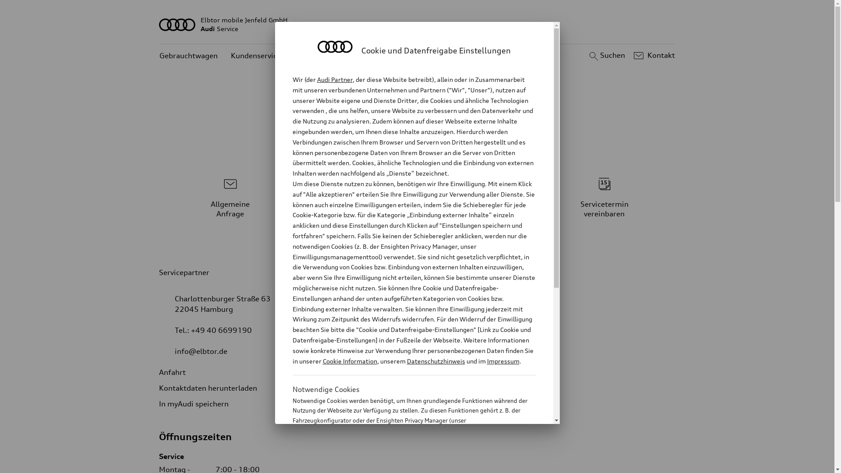 Image resolution: width=841 pixels, height=473 pixels. What do you see at coordinates (350, 361) in the screenshot?
I see `Cookie Information` at bounding box center [350, 361].